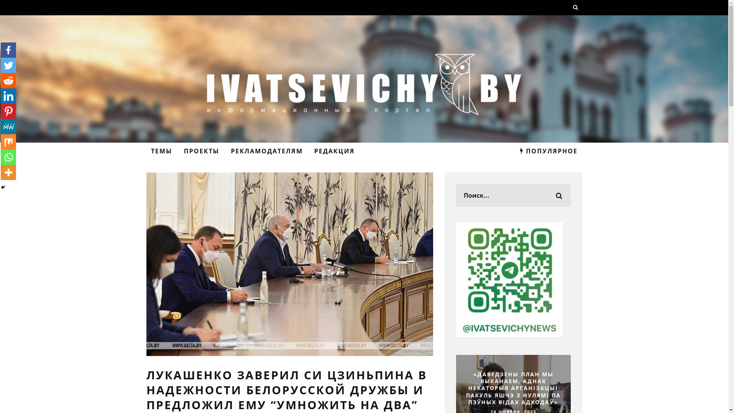 The image size is (734, 413). Describe the element at coordinates (8, 157) in the screenshot. I see `Whatsapp` at that location.